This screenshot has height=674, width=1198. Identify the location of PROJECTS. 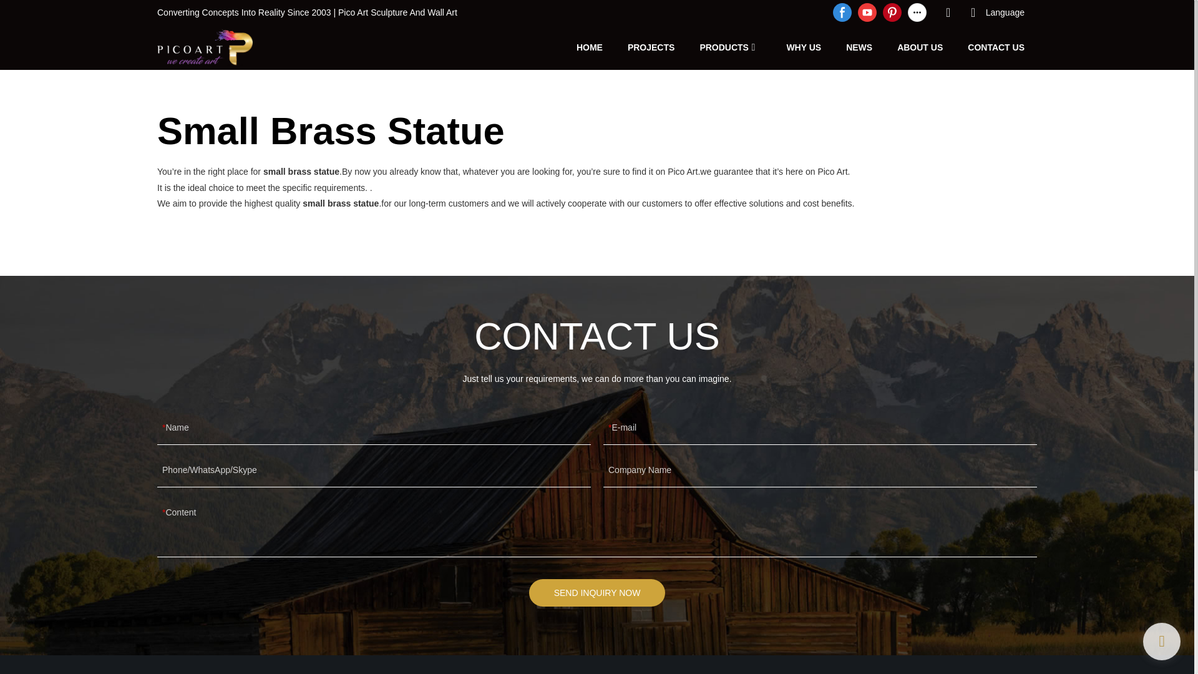
(651, 47).